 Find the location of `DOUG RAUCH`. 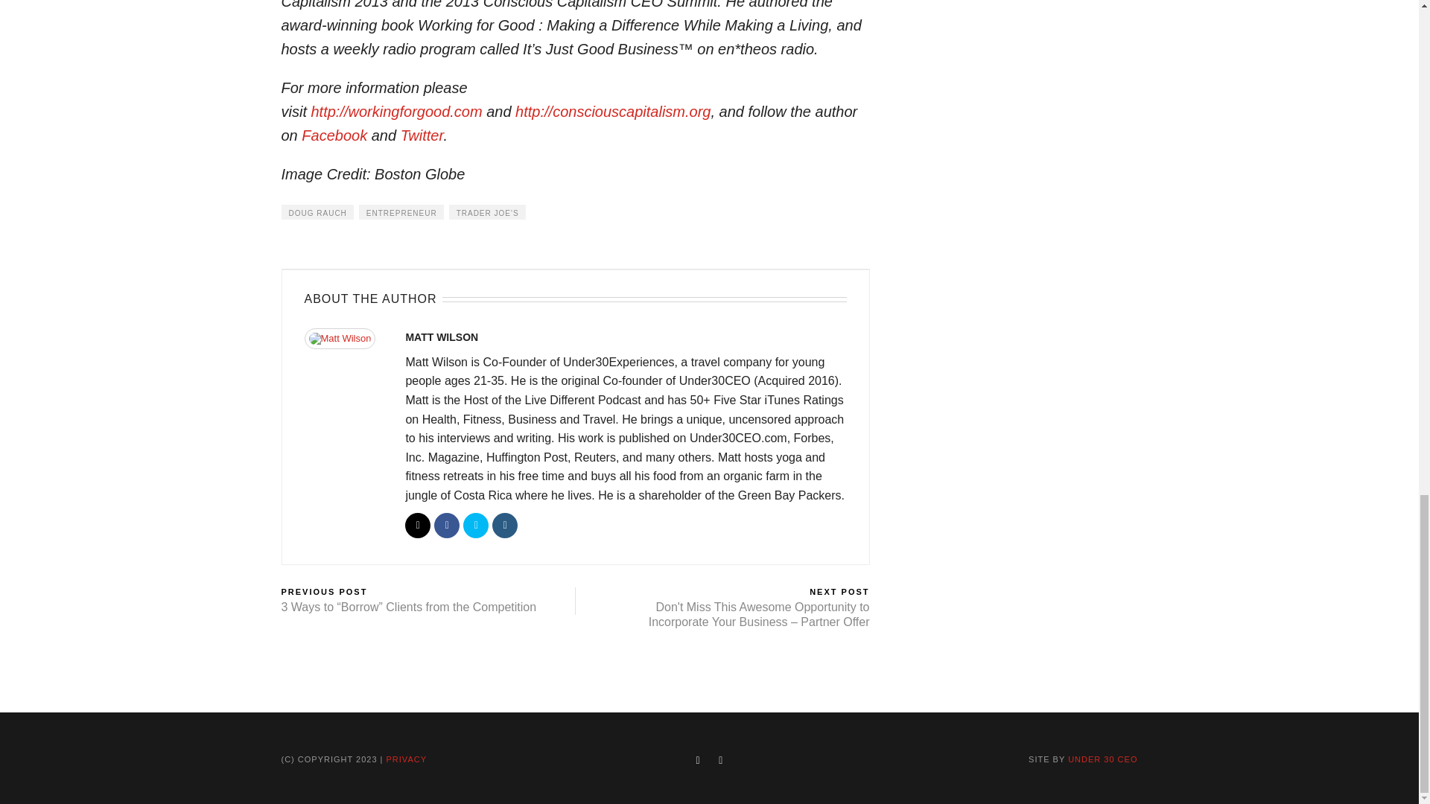

DOUG RAUCH is located at coordinates (317, 211).